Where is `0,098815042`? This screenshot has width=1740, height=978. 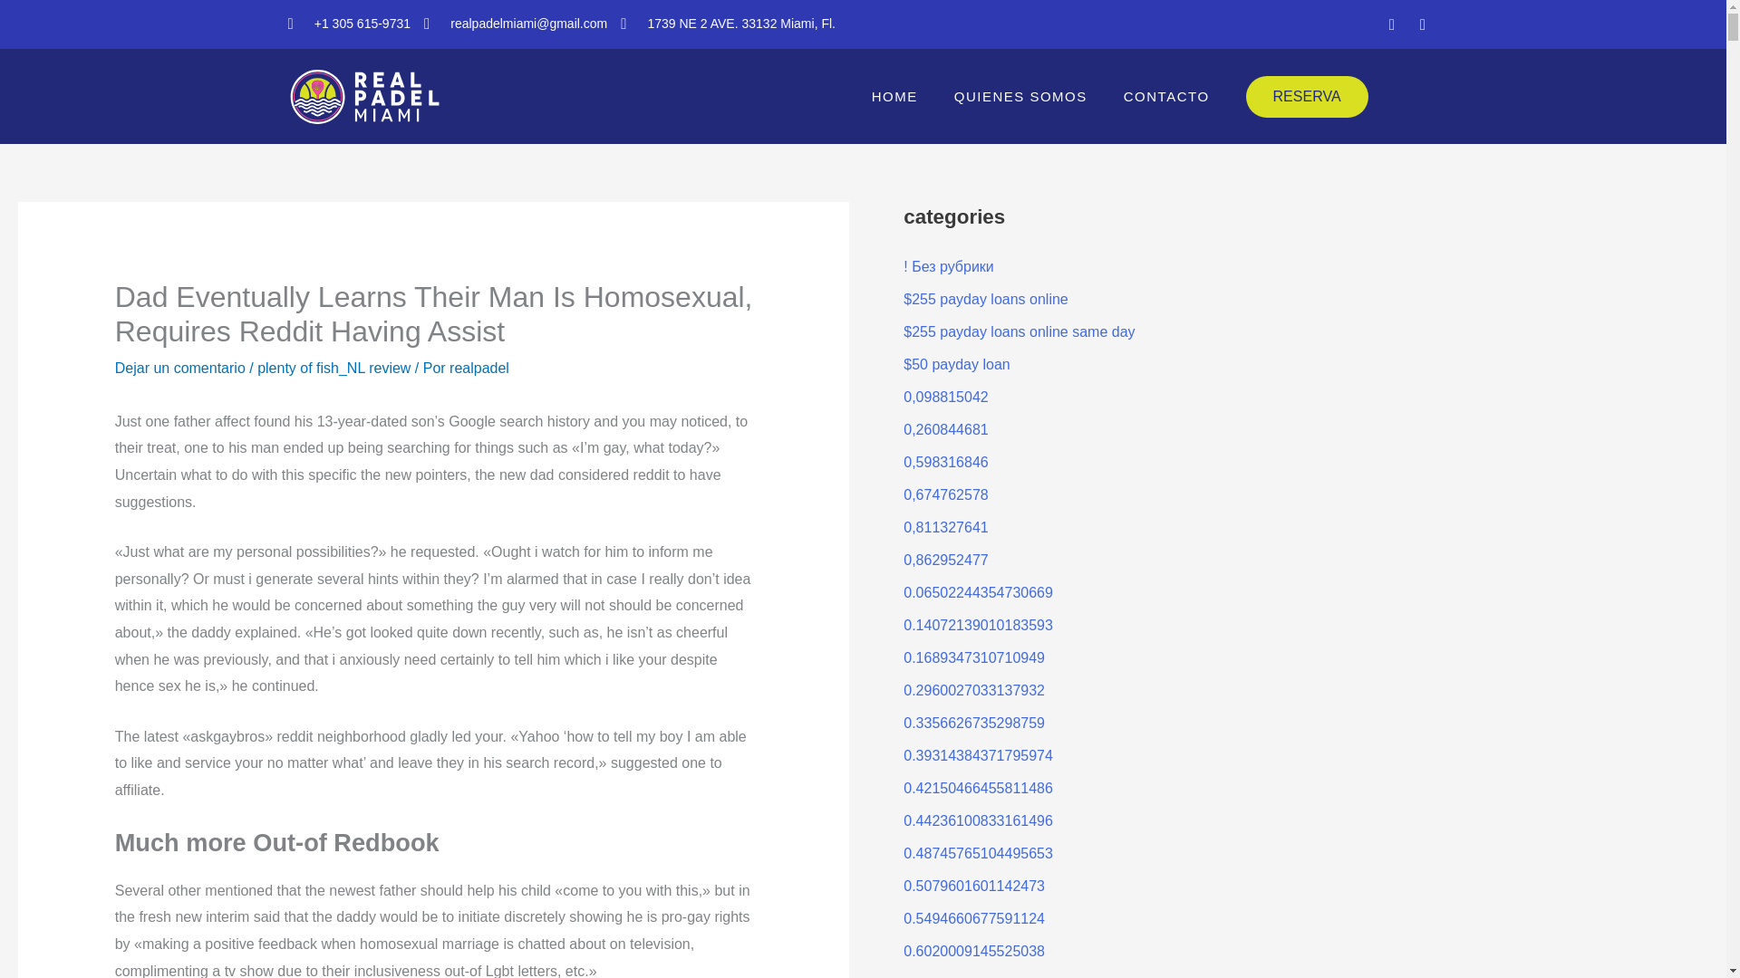
0,098815042 is located at coordinates (945, 397).